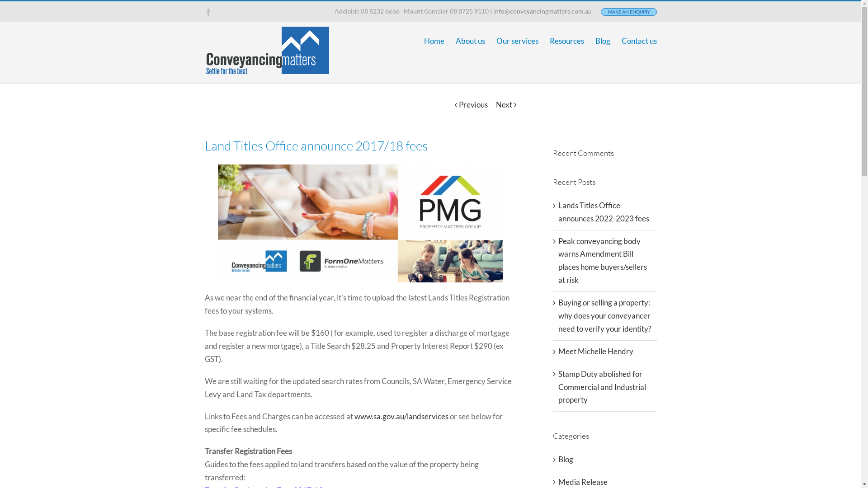 This screenshot has width=868, height=488. What do you see at coordinates (470, 41) in the screenshot?
I see `About us` at bounding box center [470, 41].